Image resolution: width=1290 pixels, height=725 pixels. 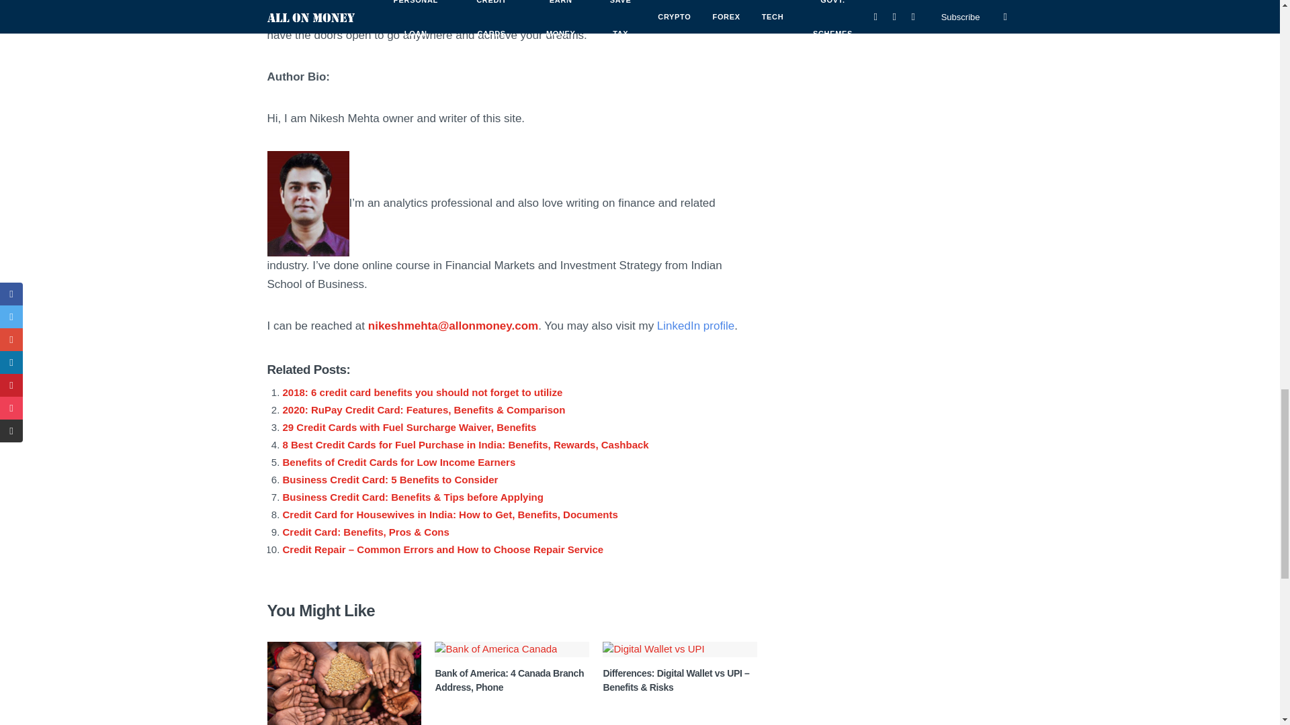 What do you see at coordinates (390, 479) in the screenshot?
I see `Business Credit Card: 5 Benefits to Consider` at bounding box center [390, 479].